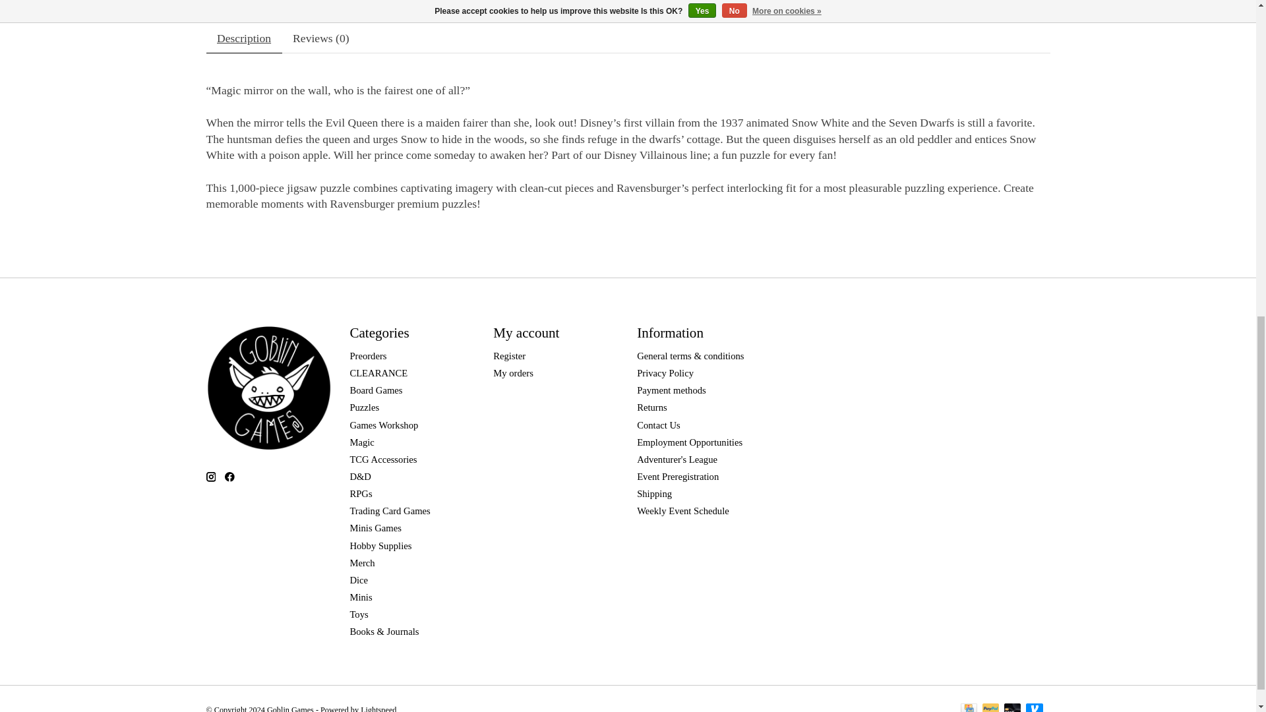 The width and height of the screenshot is (1266, 712). I want to click on Privacy Policy, so click(665, 373).